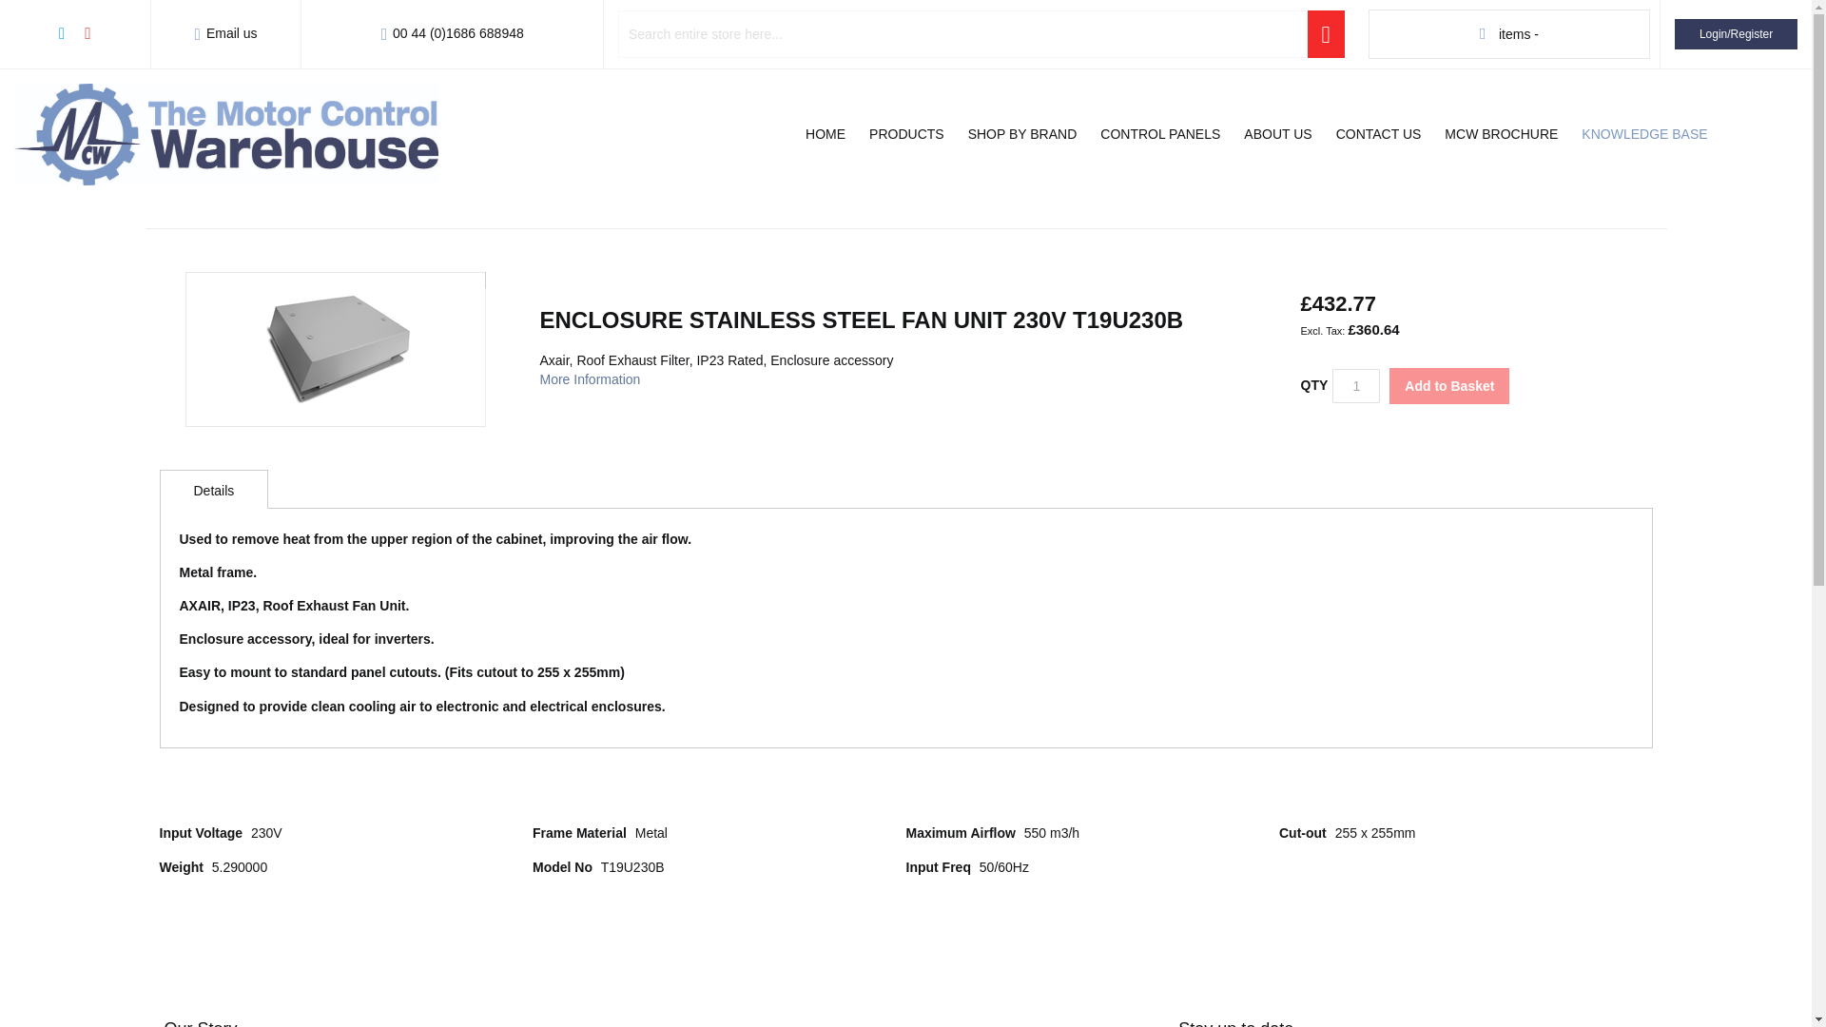  I want to click on Add to Basket, so click(1449, 386).